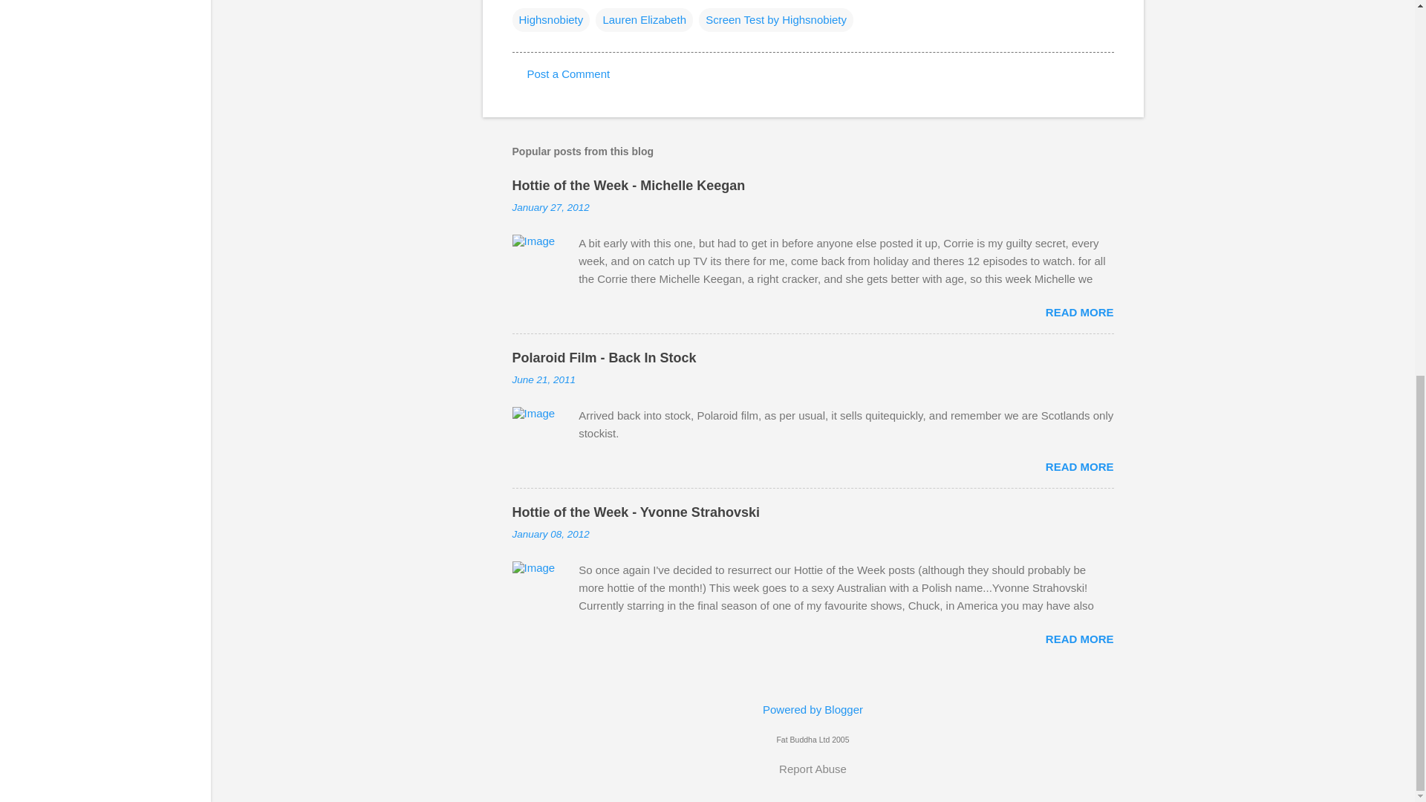  What do you see at coordinates (636, 512) in the screenshot?
I see `Hottie of the Week - Yvonne Strahovski` at bounding box center [636, 512].